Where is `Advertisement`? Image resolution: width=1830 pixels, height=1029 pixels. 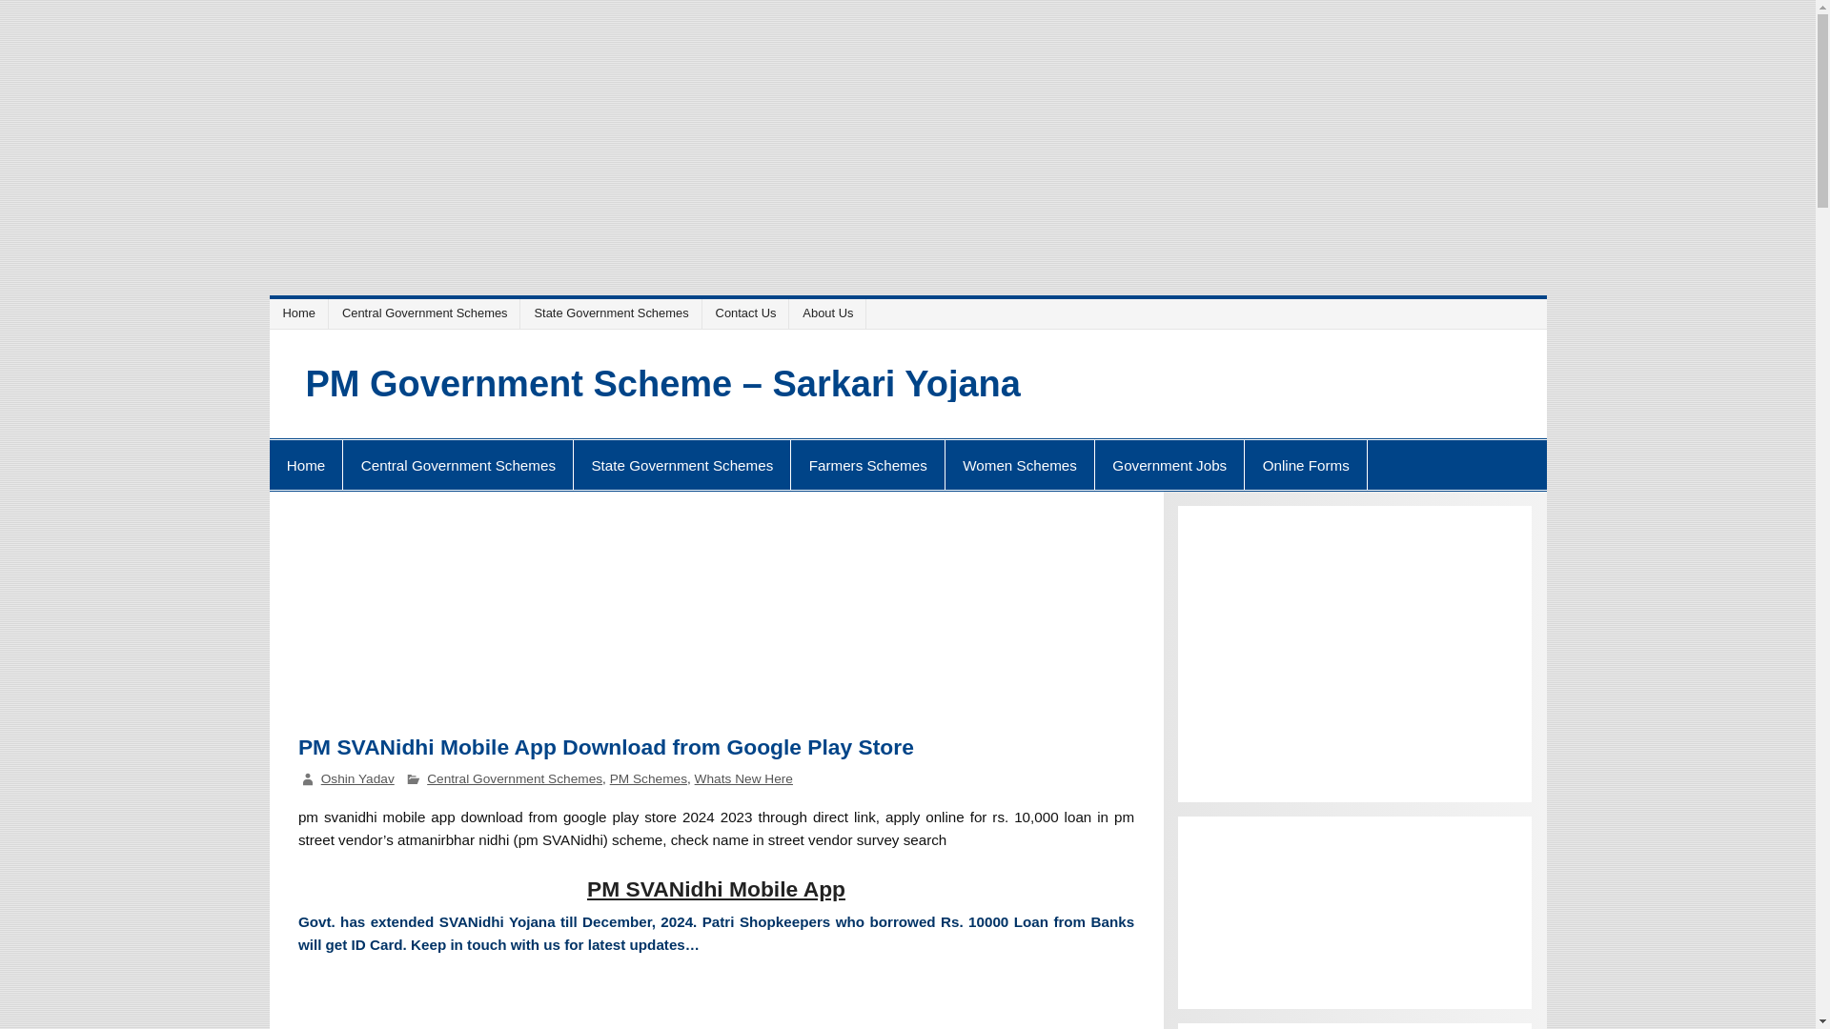
Advertisement is located at coordinates (716, 623).